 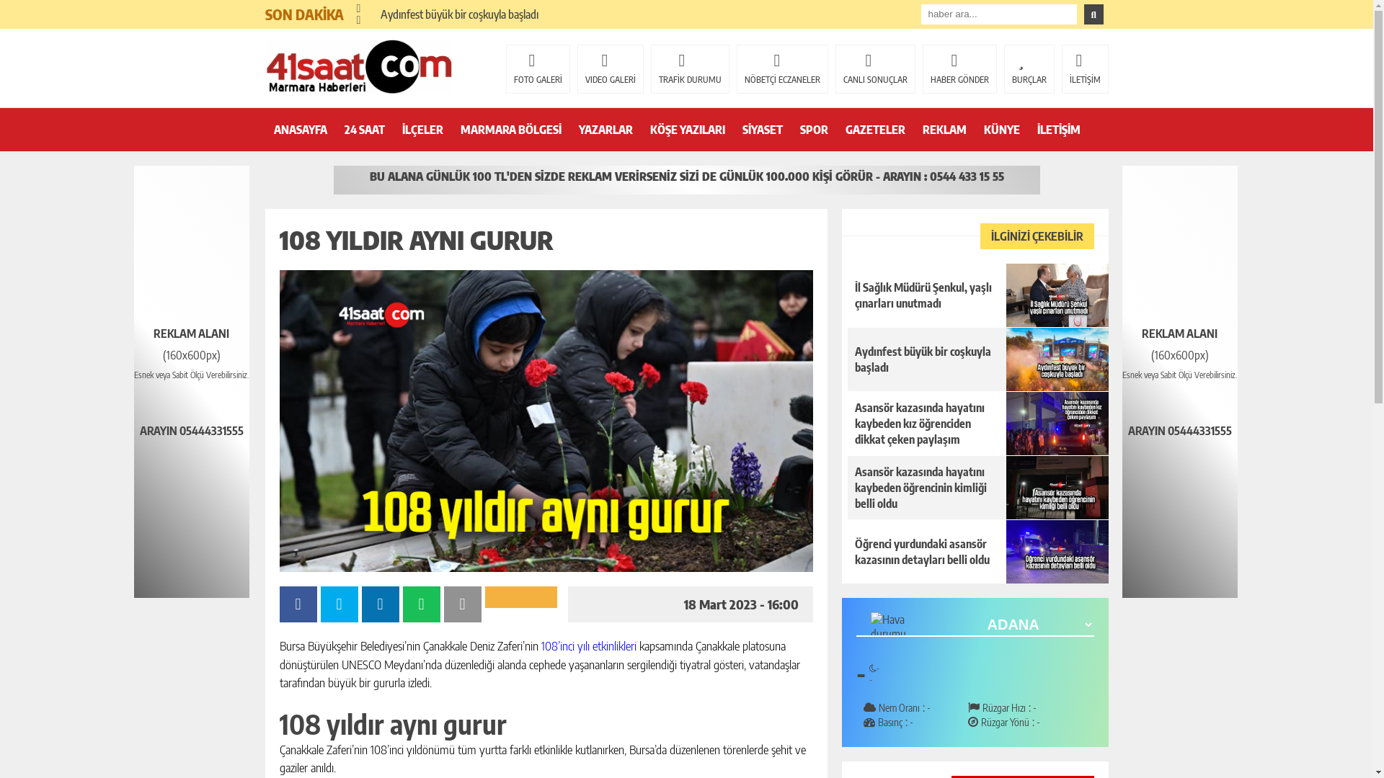 I want to click on YAZARLAR, so click(x=605, y=130).